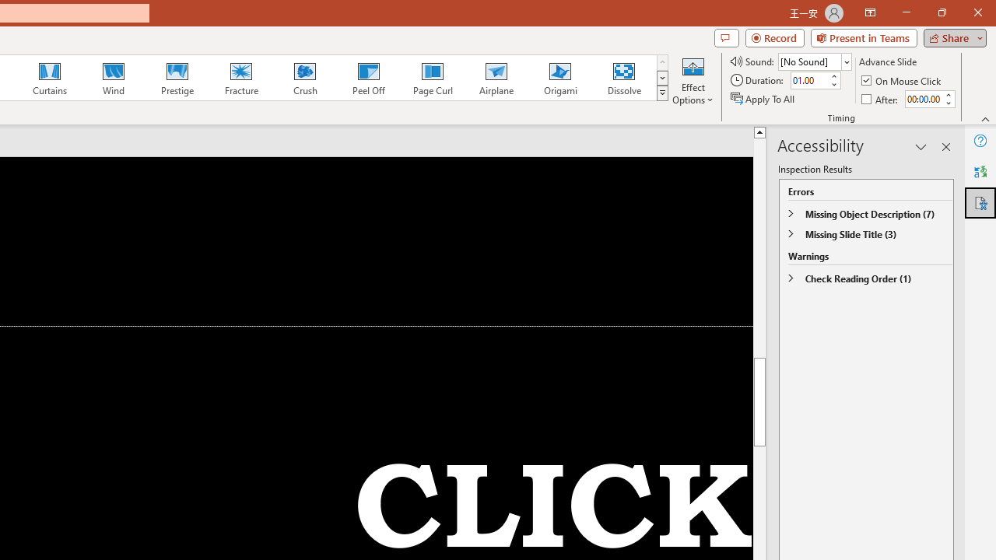 This screenshot has height=560, width=996. I want to click on Dissolve, so click(624, 78).